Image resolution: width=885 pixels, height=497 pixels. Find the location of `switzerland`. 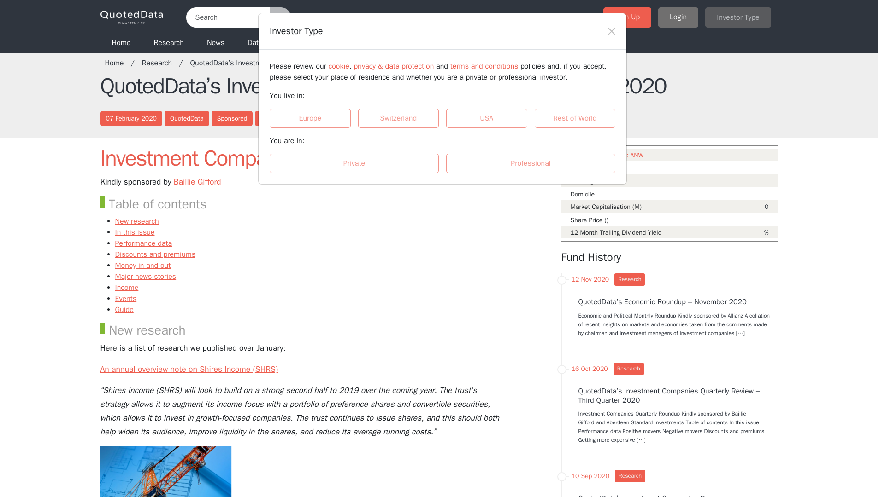

switzerland is located at coordinates (360, 111).